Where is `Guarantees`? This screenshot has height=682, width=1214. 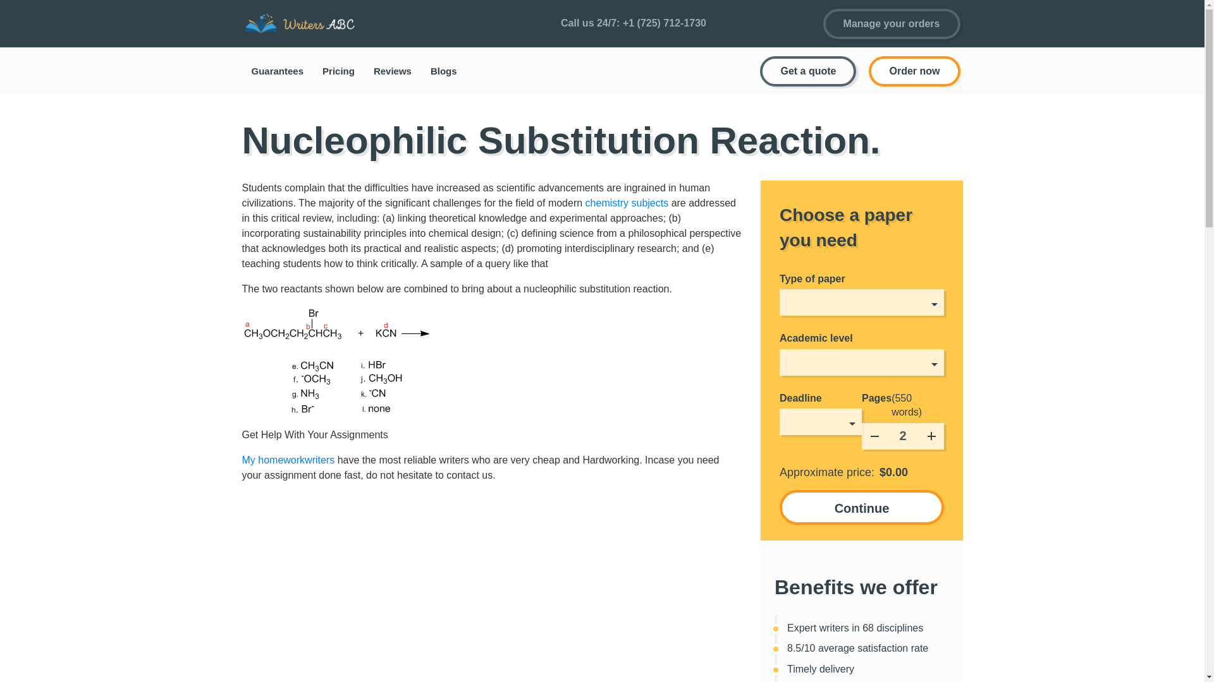 Guarantees is located at coordinates (277, 71).